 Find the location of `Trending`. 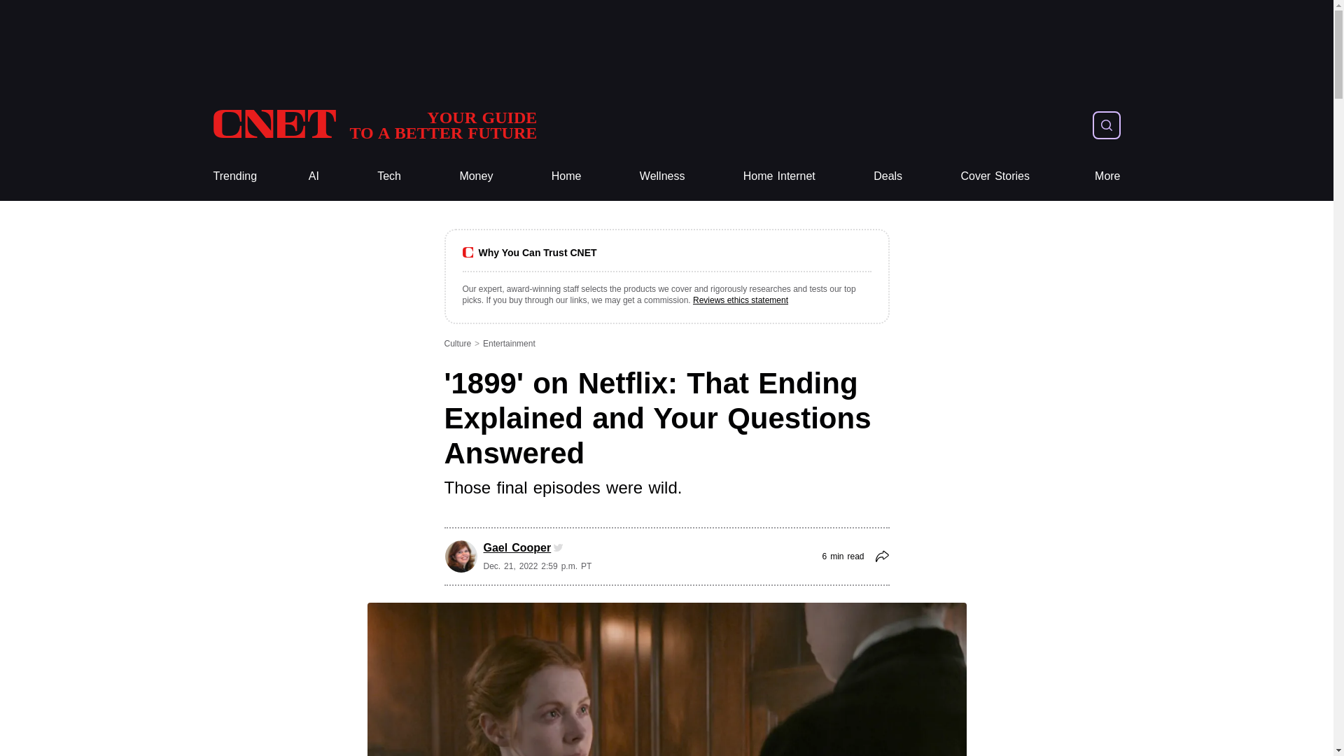

Trending is located at coordinates (234, 176).